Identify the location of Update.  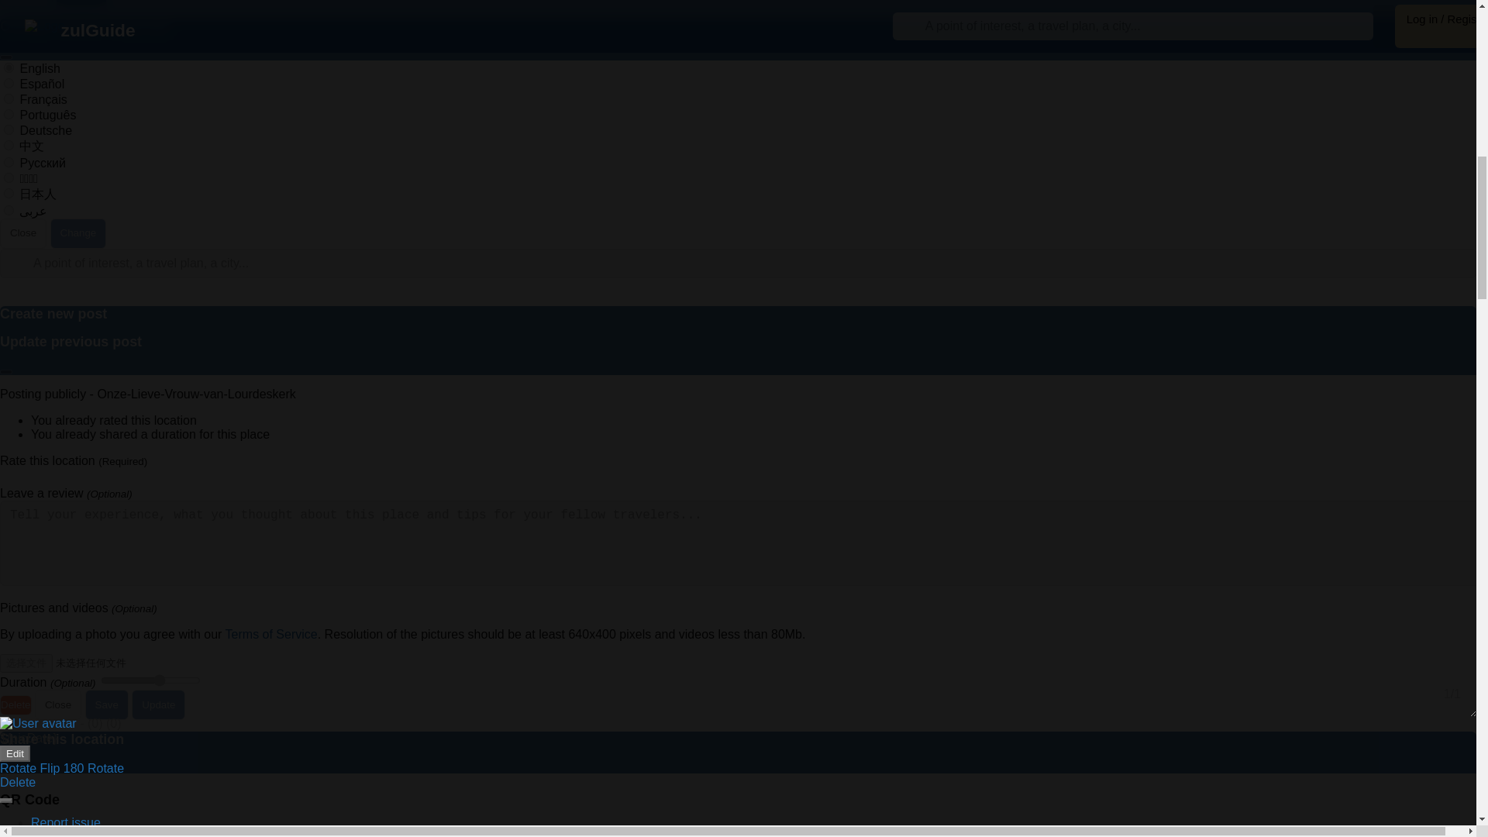
(158, 704).